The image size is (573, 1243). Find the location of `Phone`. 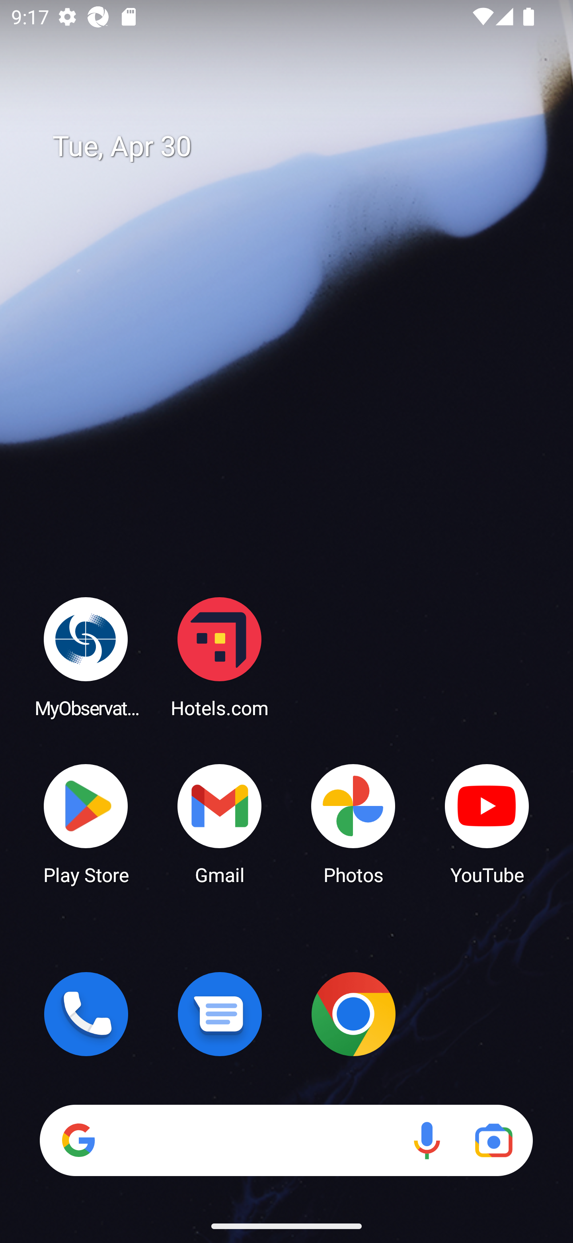

Phone is located at coordinates (86, 1014).